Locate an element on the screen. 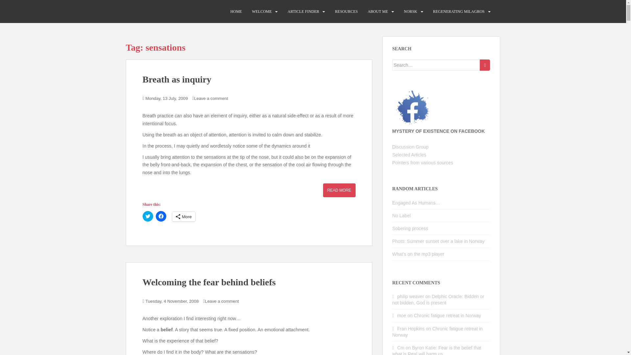 This screenshot has height=355, width=631. Breath as inquiry is located at coordinates (177, 79).